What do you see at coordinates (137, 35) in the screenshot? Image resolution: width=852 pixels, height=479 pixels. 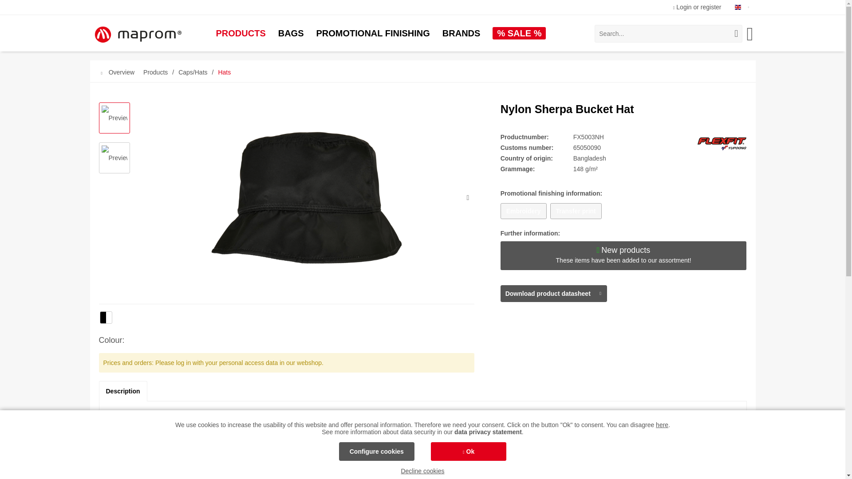 I see `MAPROM GmbH - Switch to homepage` at bounding box center [137, 35].